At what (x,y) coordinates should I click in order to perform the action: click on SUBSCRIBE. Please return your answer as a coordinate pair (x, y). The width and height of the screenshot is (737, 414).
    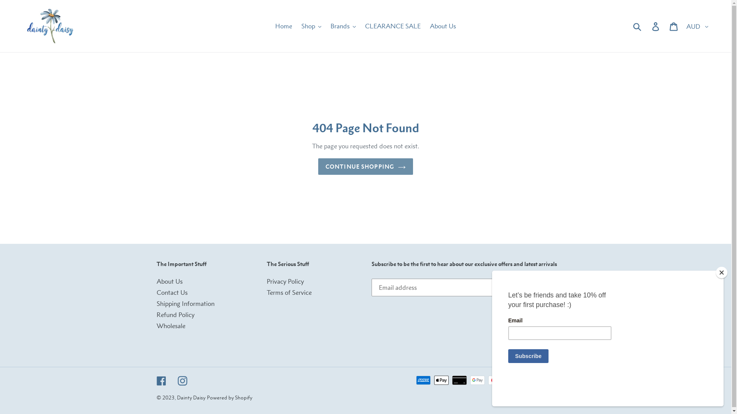
    Looking at the image, I should click on (550, 287).